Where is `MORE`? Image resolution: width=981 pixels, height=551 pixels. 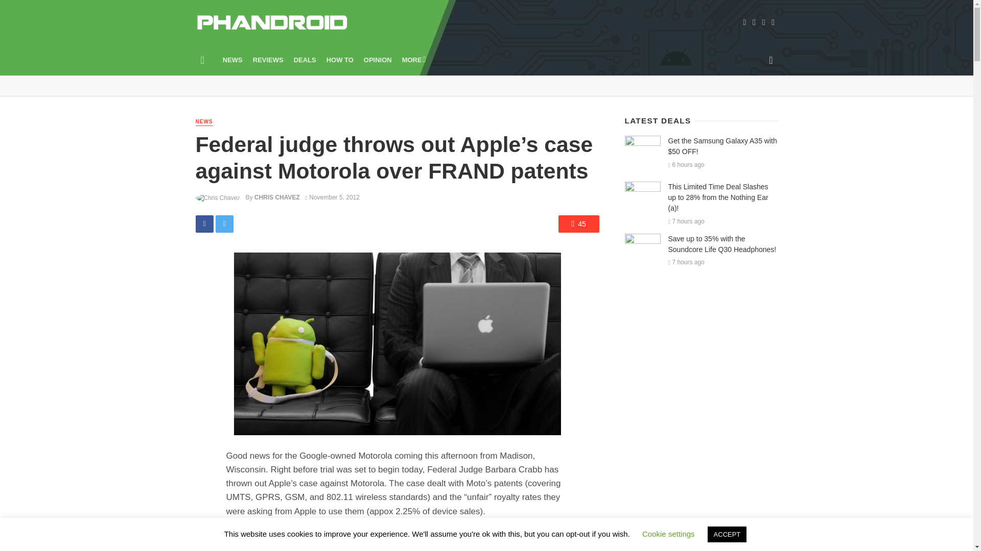
MORE is located at coordinates (413, 60).